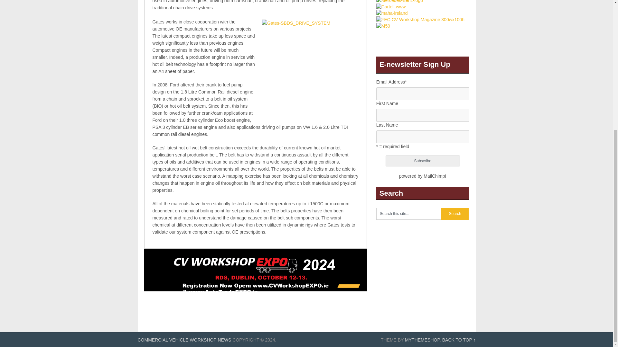 The height and width of the screenshot is (347, 618). Describe the element at coordinates (420, 19) in the screenshot. I see `FEC CV Workshop Magazine 300wx100h` at that location.